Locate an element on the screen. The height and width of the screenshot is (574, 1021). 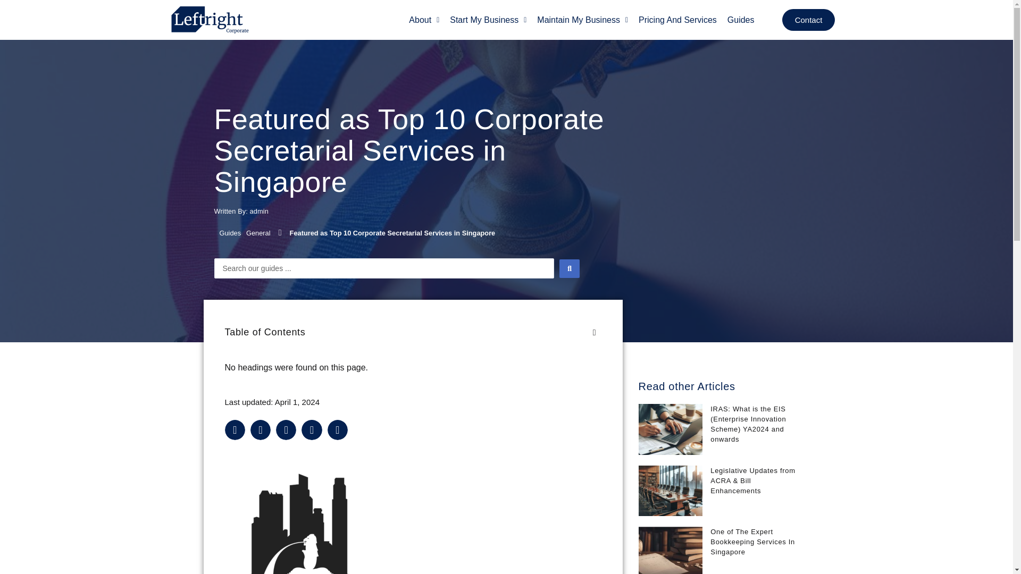
About is located at coordinates (423, 20).